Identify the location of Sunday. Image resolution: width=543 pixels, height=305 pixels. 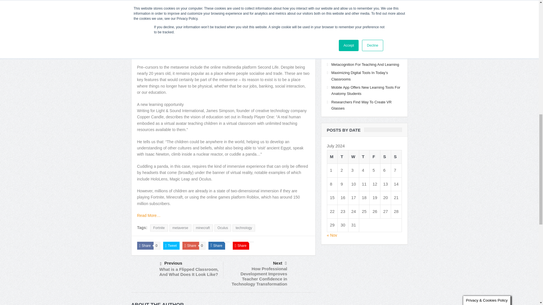
(396, 156).